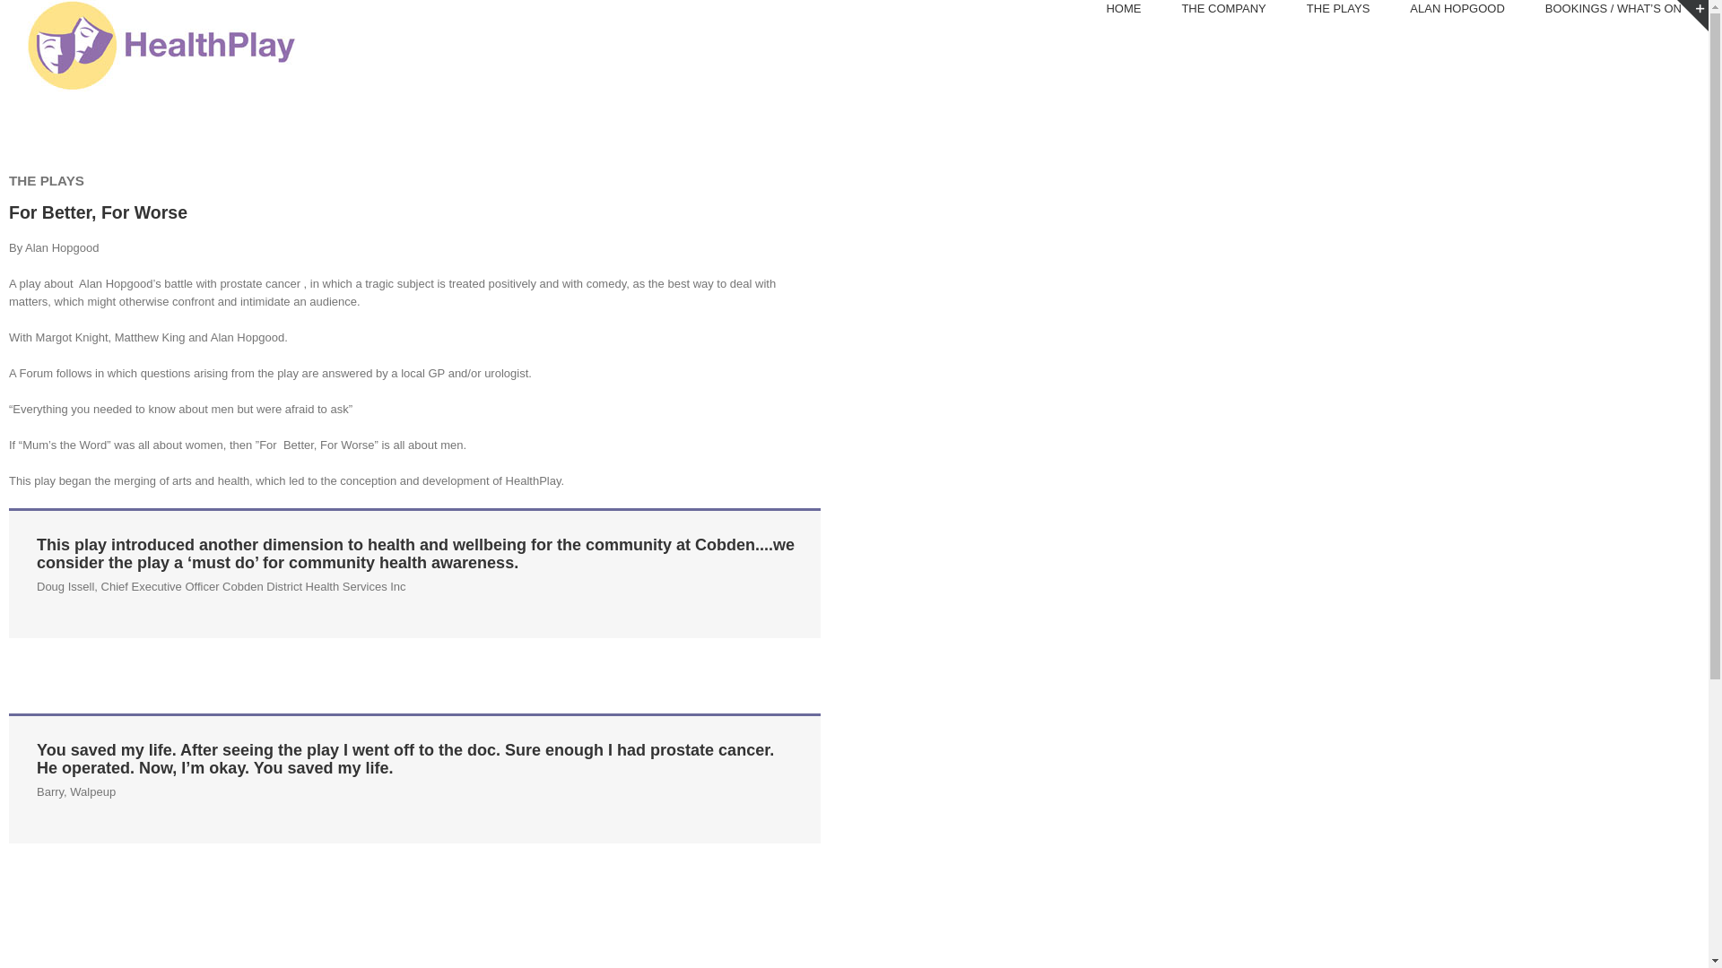 The width and height of the screenshot is (1722, 968). Describe the element at coordinates (1338, 9) in the screenshot. I see `THE PLAYS` at that location.